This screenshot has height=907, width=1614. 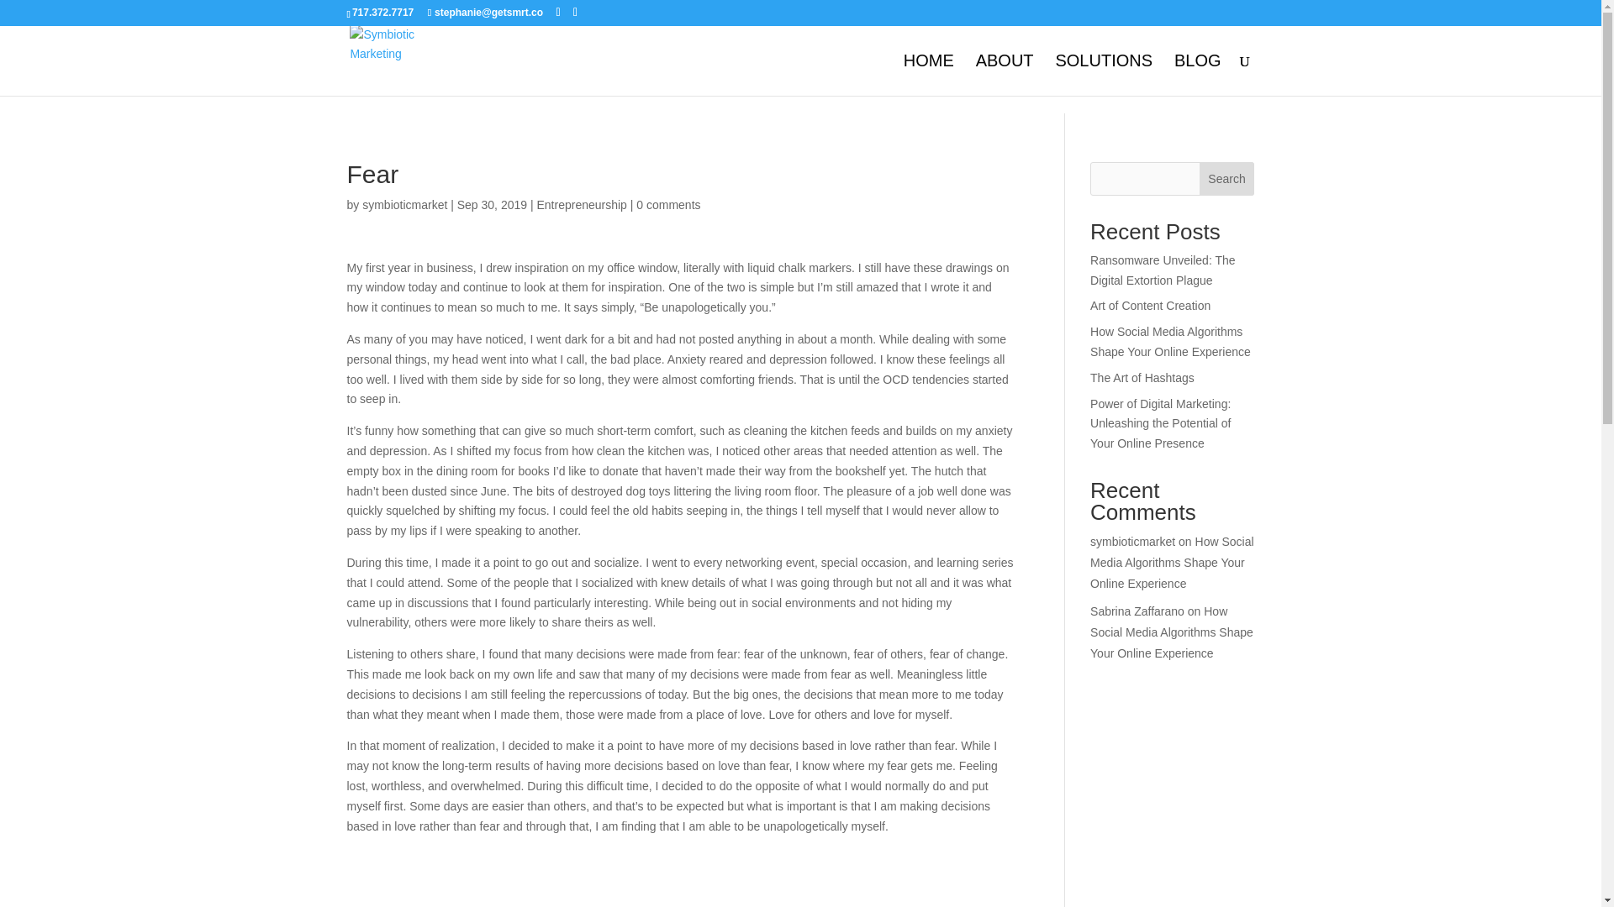 What do you see at coordinates (403, 205) in the screenshot?
I see `symbioticmarket` at bounding box center [403, 205].